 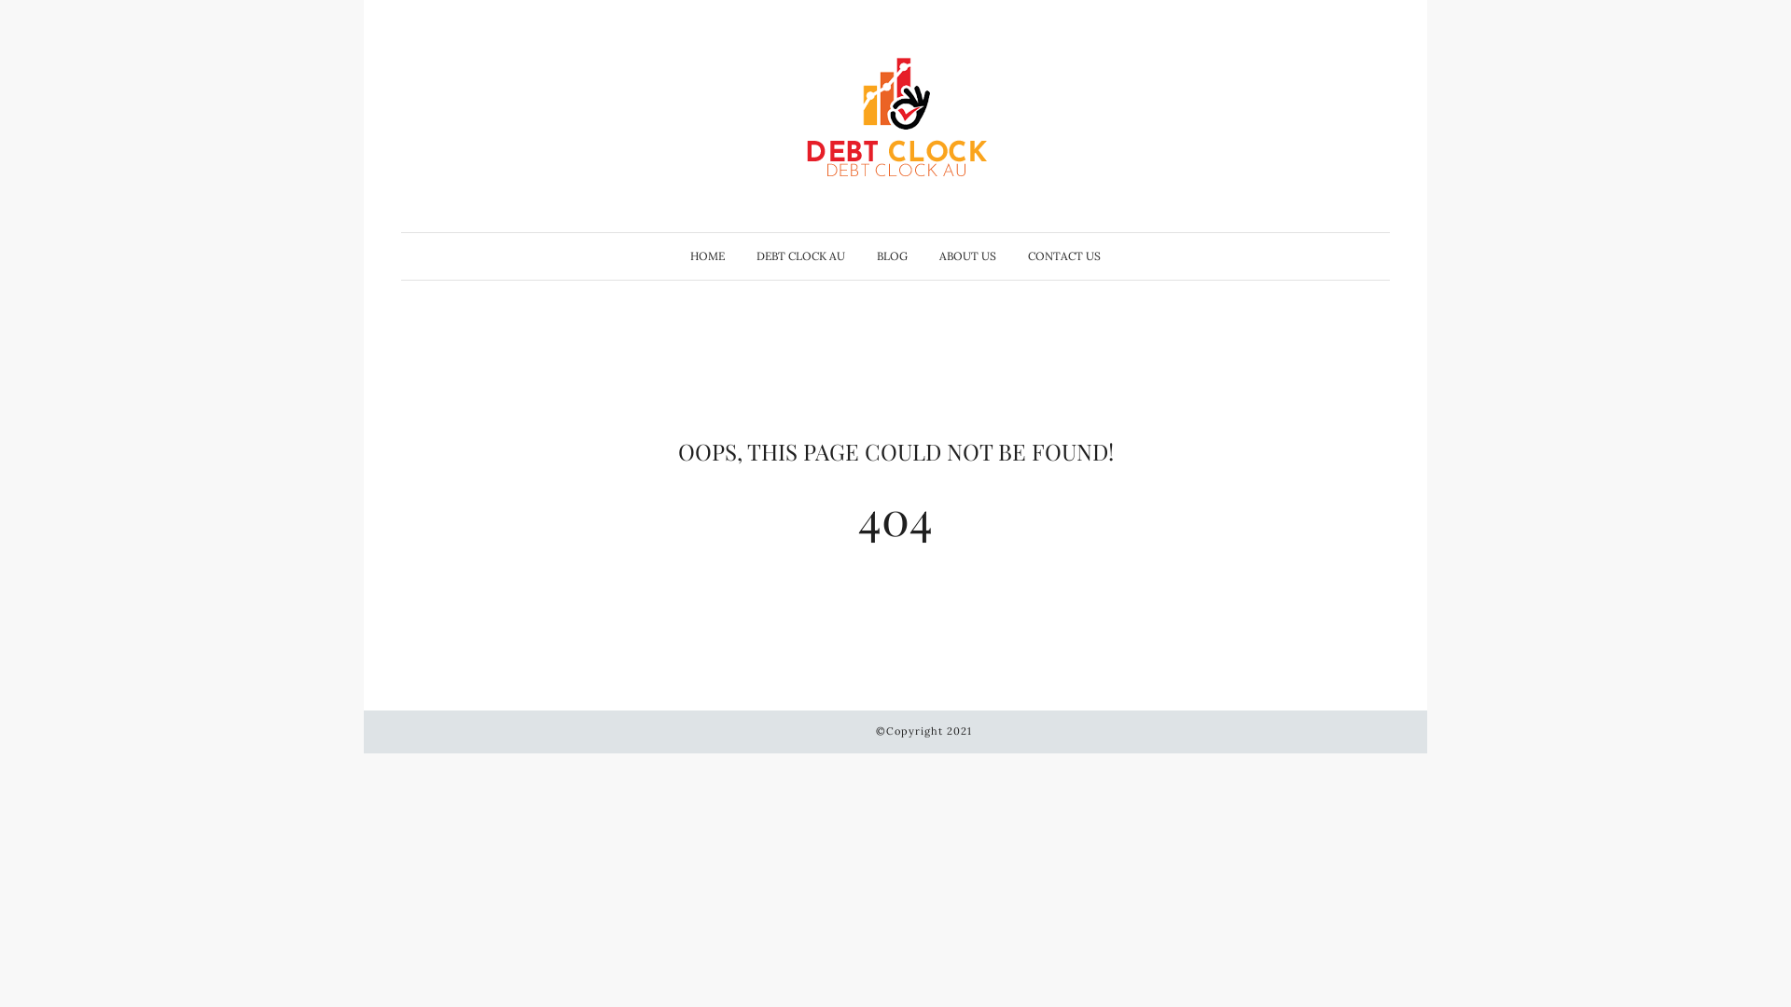 What do you see at coordinates (968, 256) in the screenshot?
I see `ABOUT US` at bounding box center [968, 256].